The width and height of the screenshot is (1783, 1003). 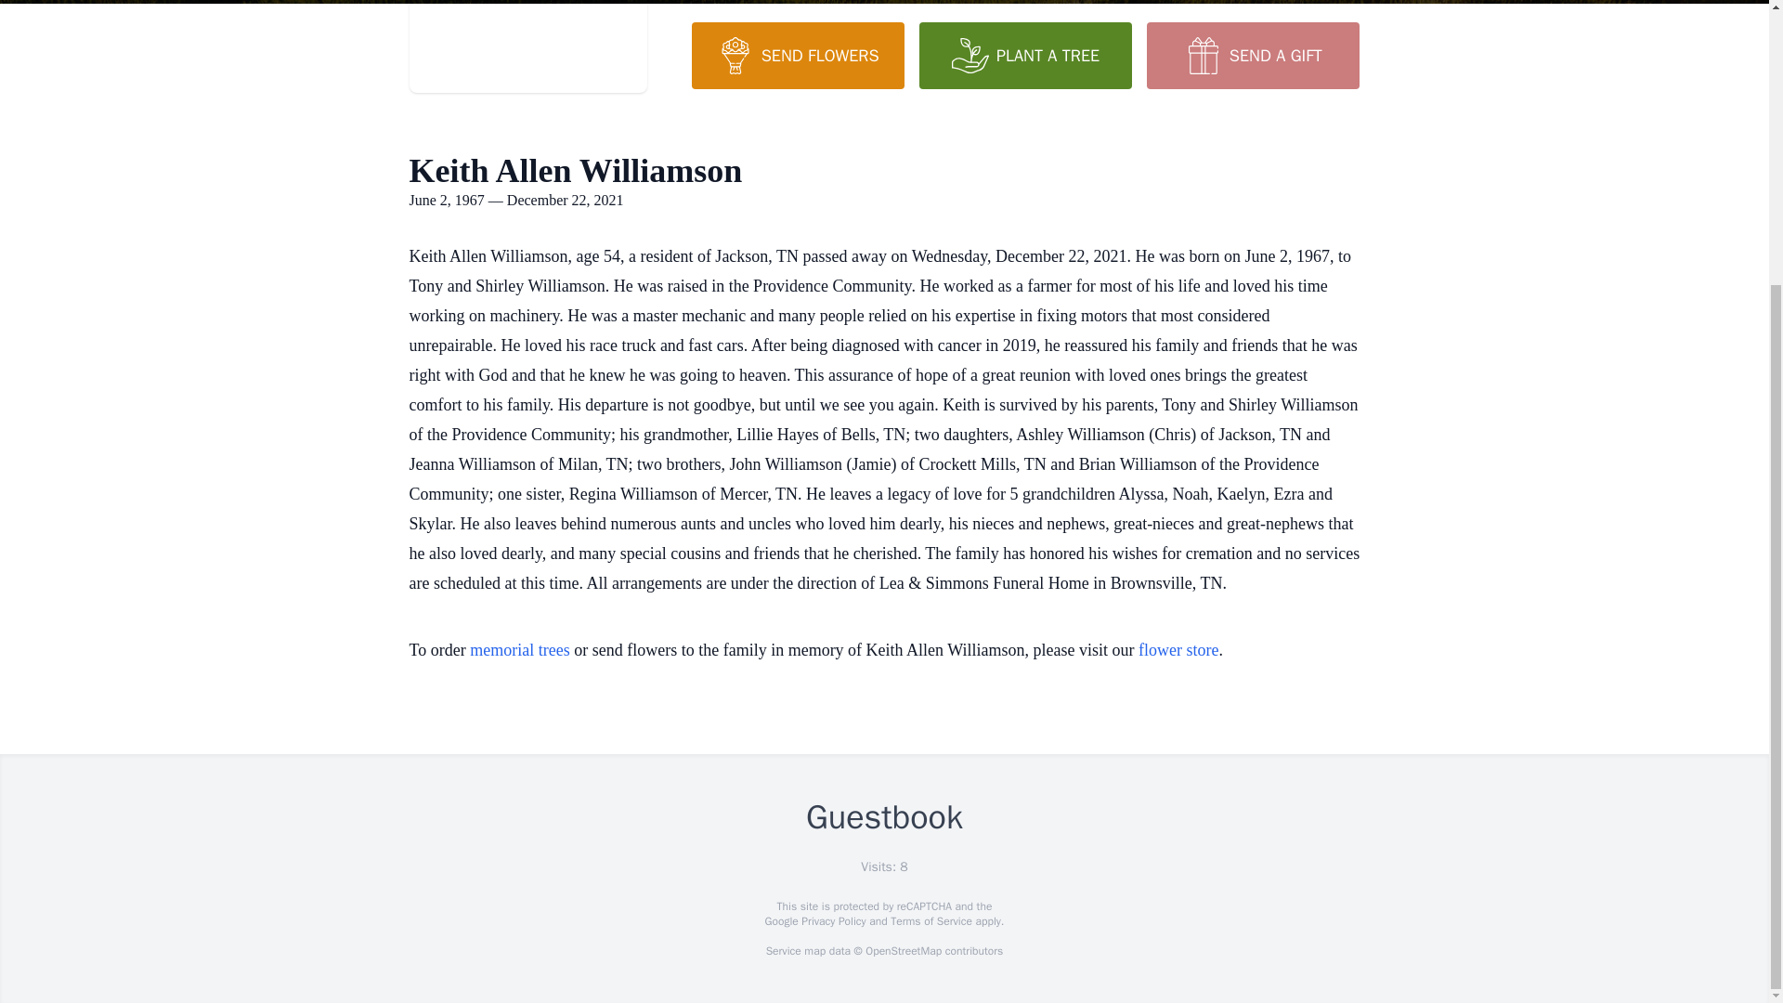 I want to click on Terms of Service, so click(x=931, y=921).